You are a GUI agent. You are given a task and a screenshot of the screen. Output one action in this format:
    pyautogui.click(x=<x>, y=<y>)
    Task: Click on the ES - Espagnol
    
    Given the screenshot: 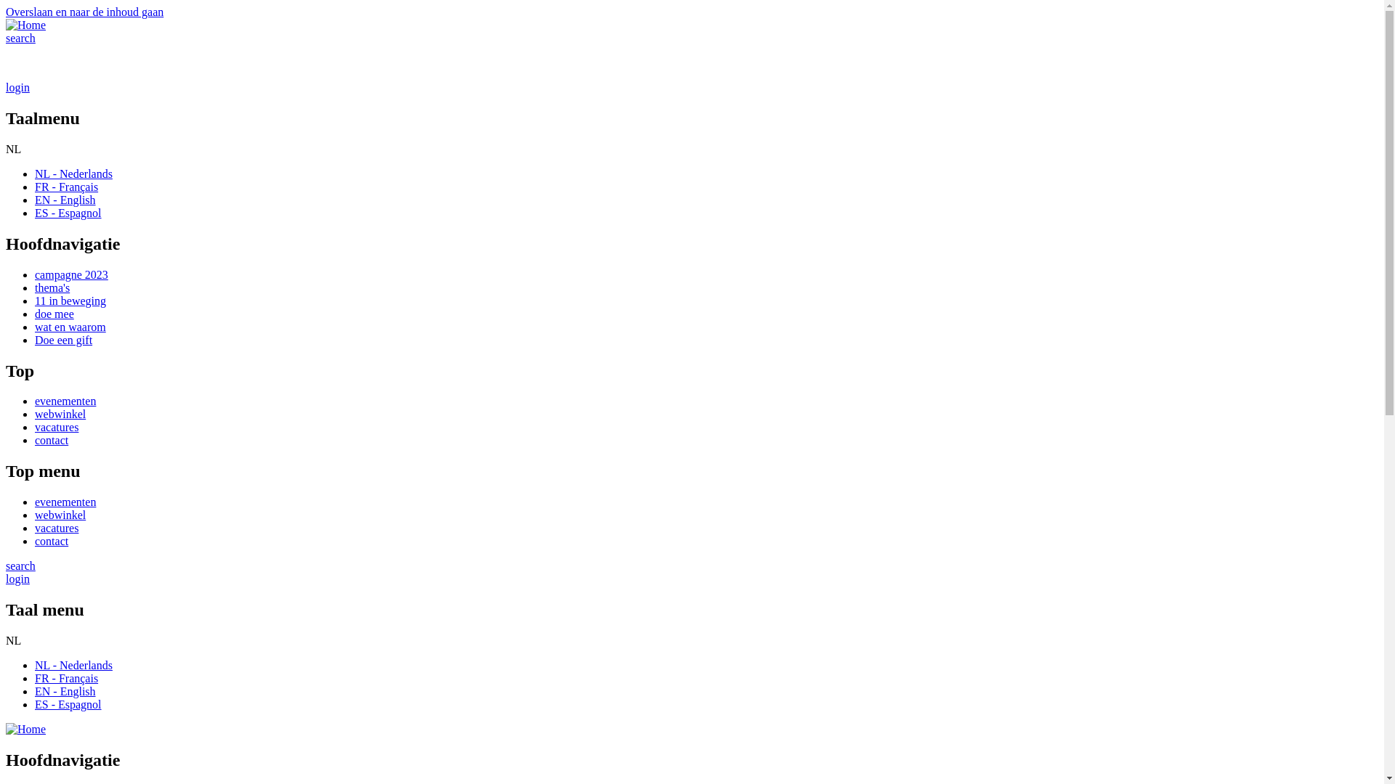 What is the action you would take?
    pyautogui.click(x=68, y=213)
    